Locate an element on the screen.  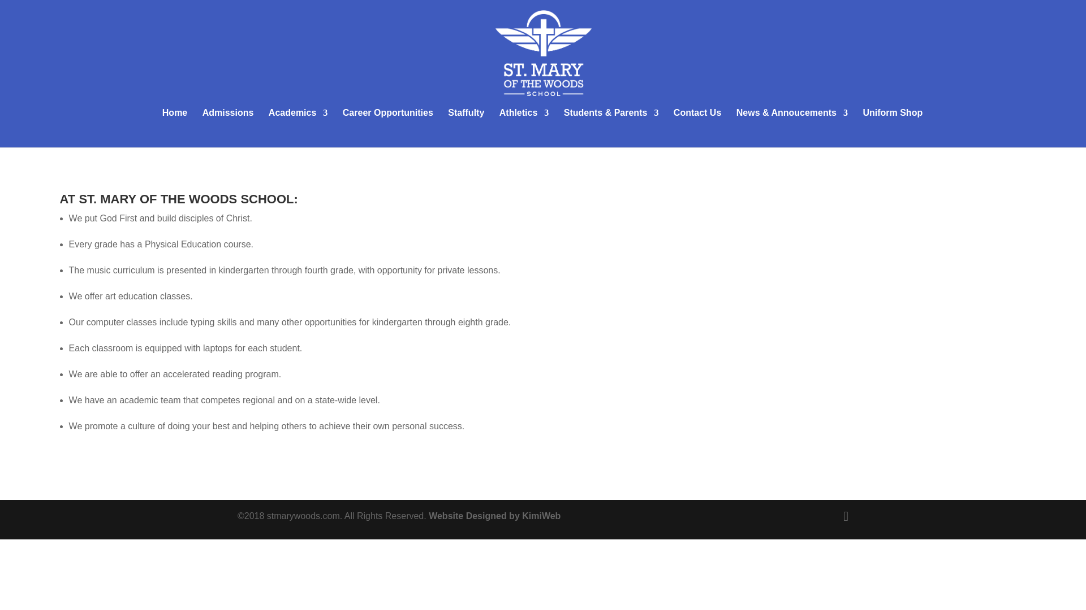
Admissions is located at coordinates (228, 122).